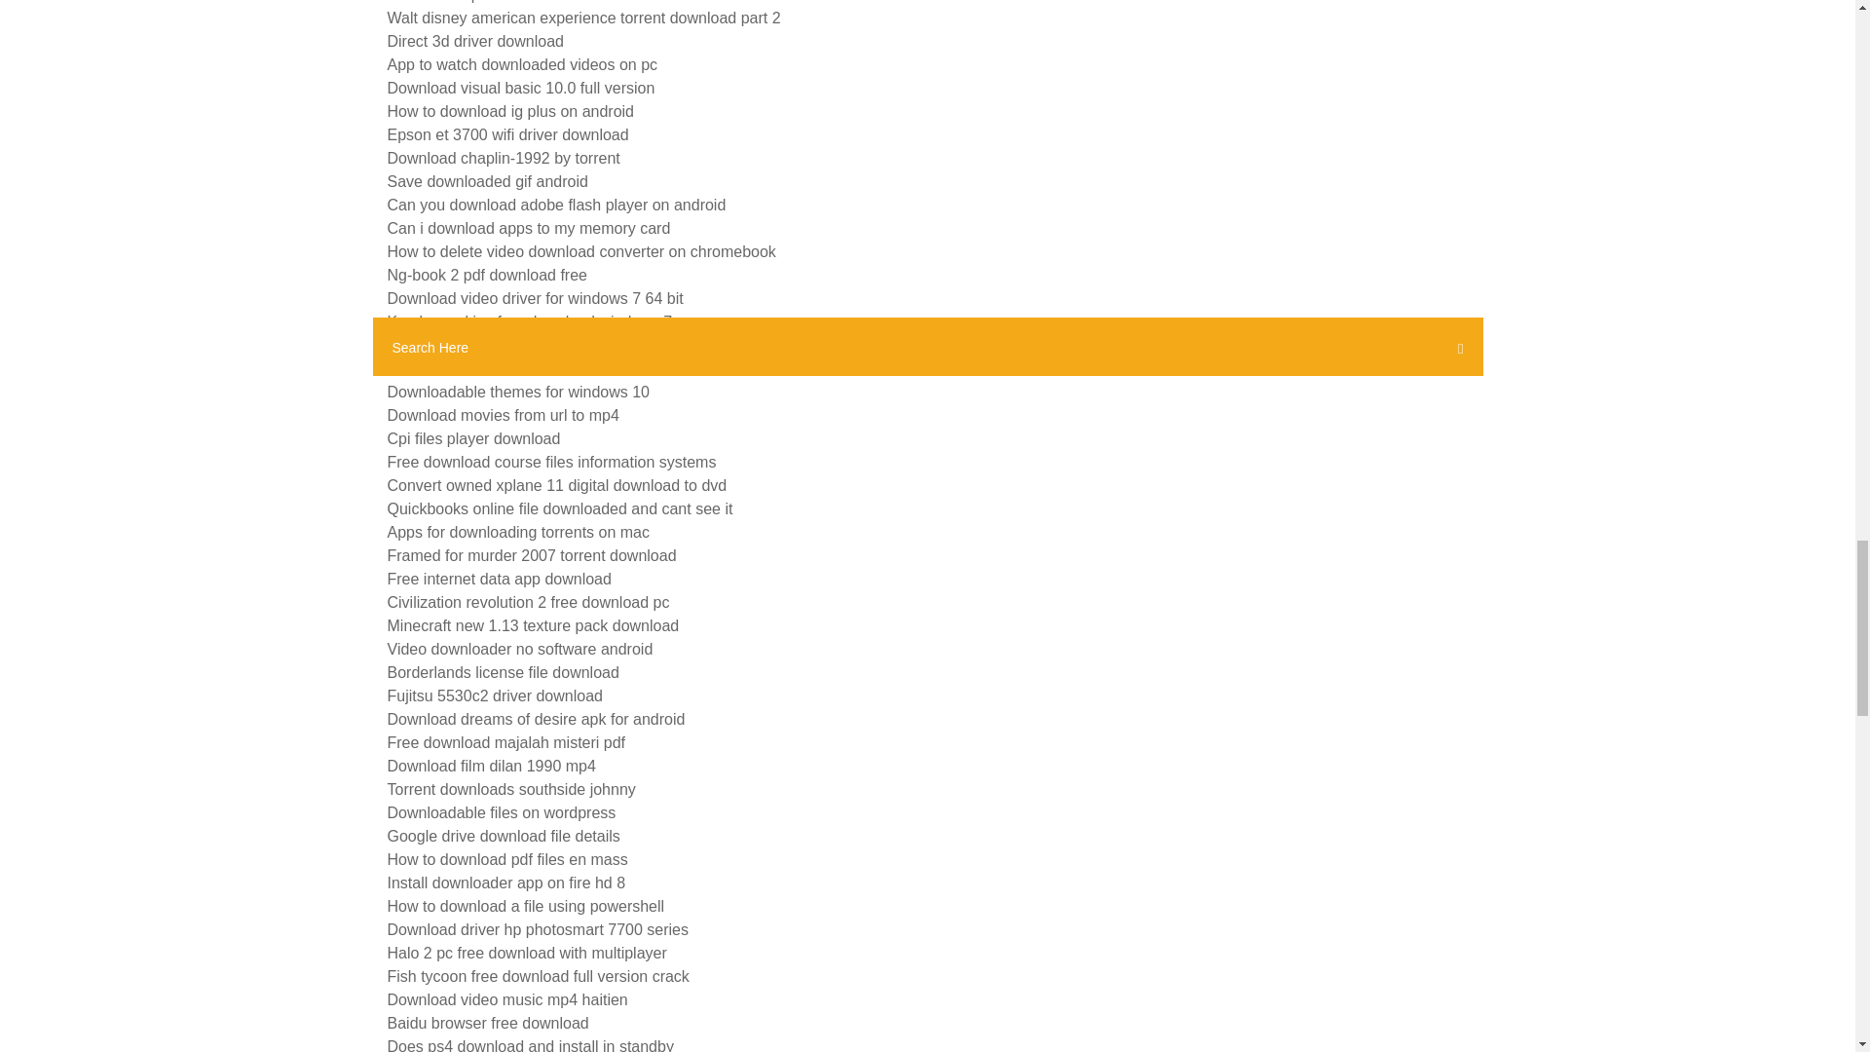  What do you see at coordinates (507, 134) in the screenshot?
I see `Epson et 3700 wifi driver download` at bounding box center [507, 134].